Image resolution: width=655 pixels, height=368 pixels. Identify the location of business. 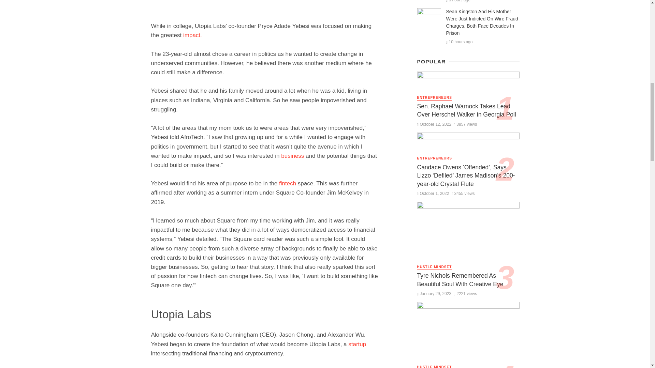
(292, 156).